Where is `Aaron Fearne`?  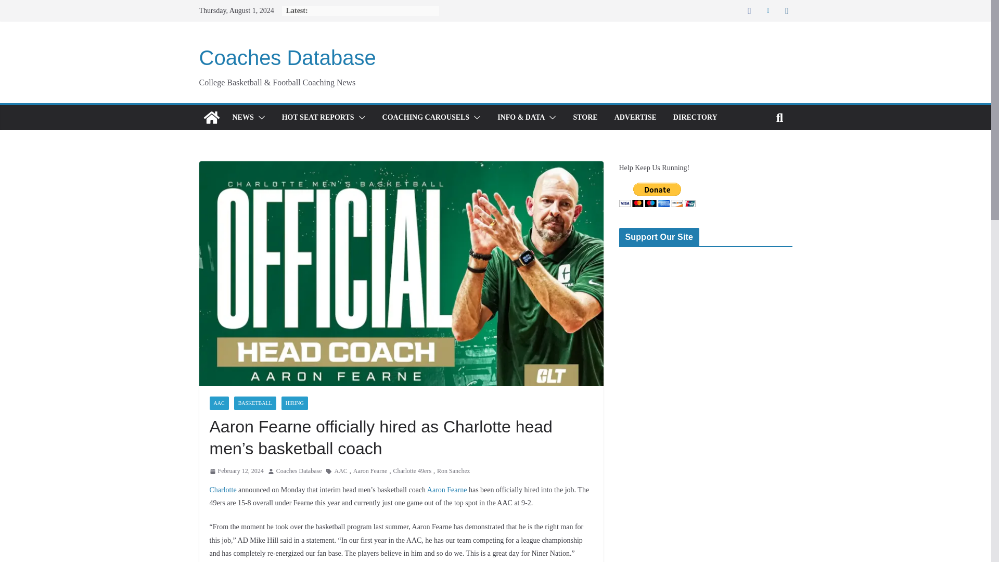
Aaron Fearne is located at coordinates (370, 471).